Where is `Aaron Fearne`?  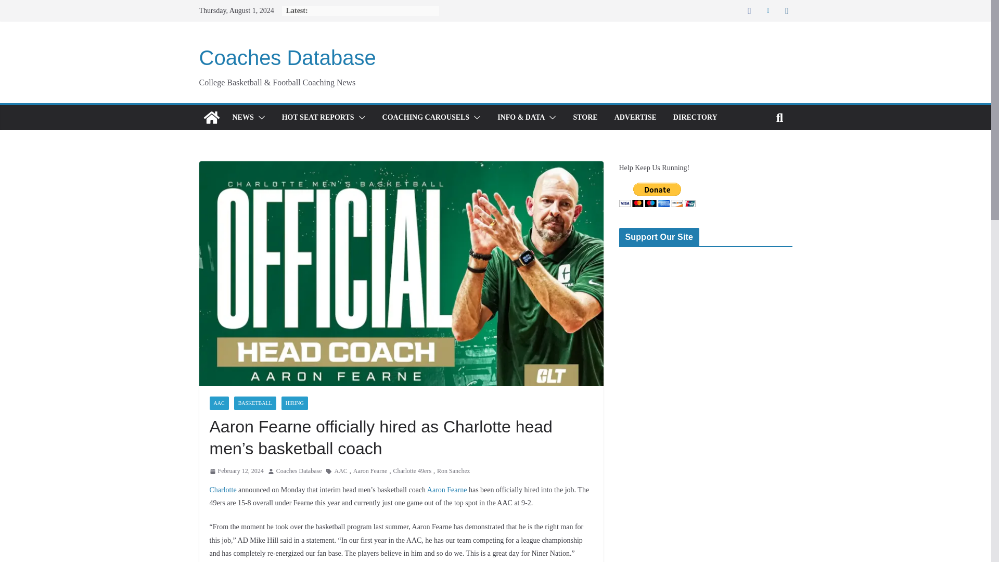
Aaron Fearne is located at coordinates (370, 471).